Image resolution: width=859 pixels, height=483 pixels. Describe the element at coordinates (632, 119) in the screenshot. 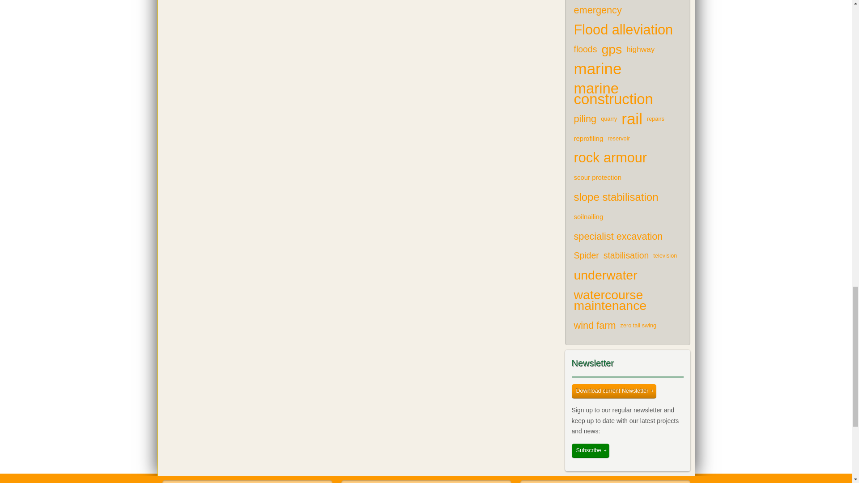

I see `12 items tagged with rail` at that location.